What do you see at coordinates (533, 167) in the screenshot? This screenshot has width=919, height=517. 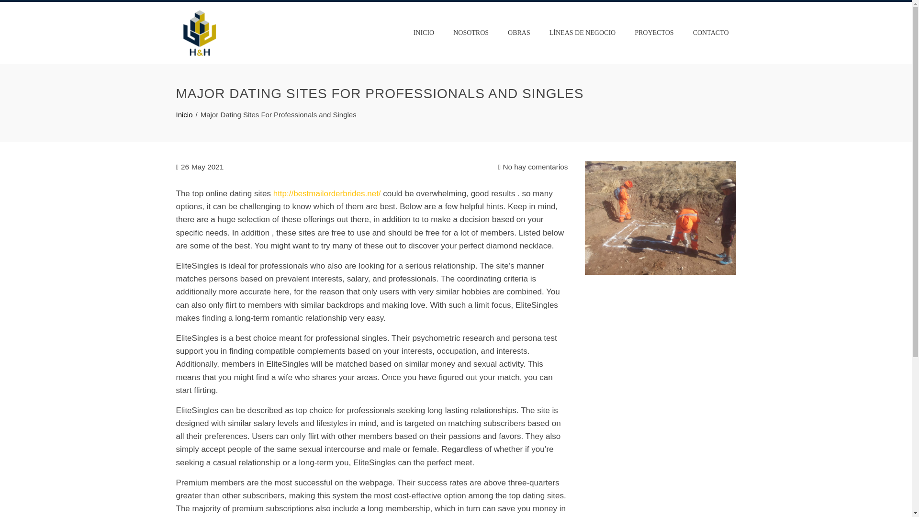 I see `No hay comentarios` at bounding box center [533, 167].